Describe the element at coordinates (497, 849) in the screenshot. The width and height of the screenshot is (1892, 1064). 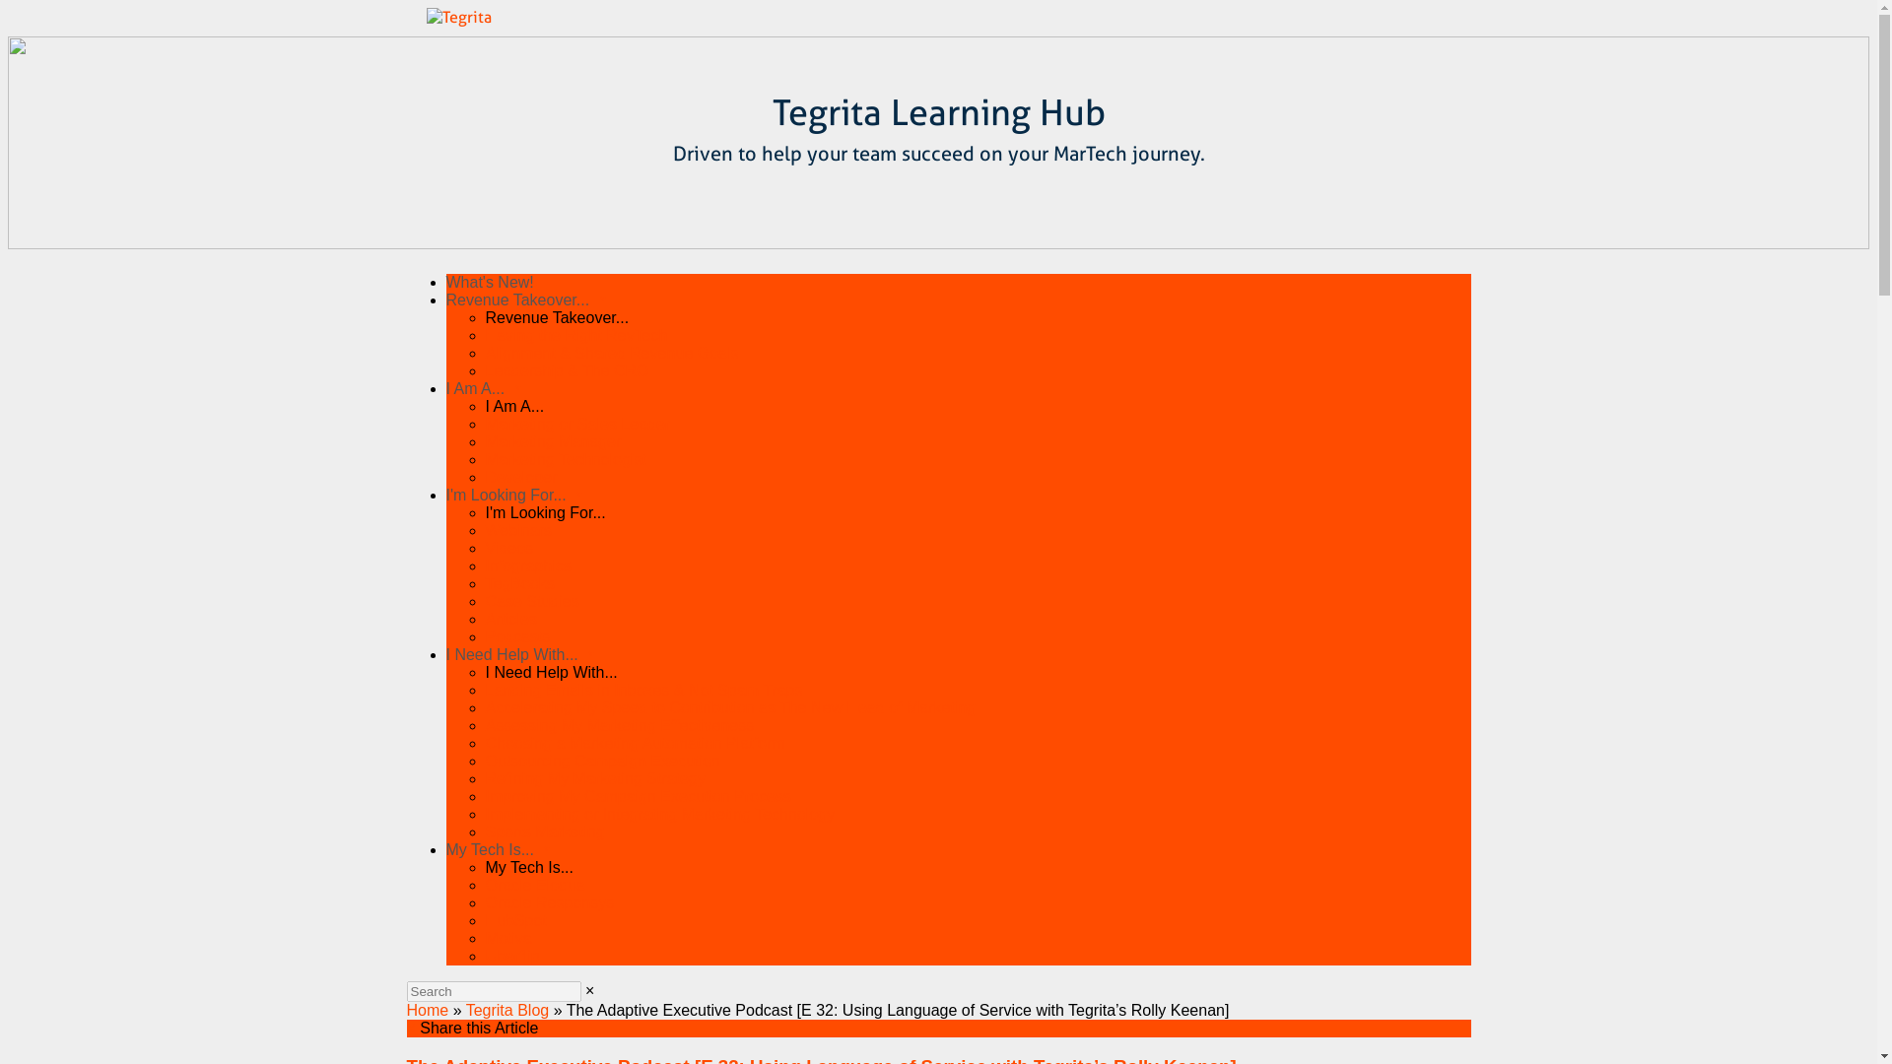
I see `My Tech Is...` at that location.